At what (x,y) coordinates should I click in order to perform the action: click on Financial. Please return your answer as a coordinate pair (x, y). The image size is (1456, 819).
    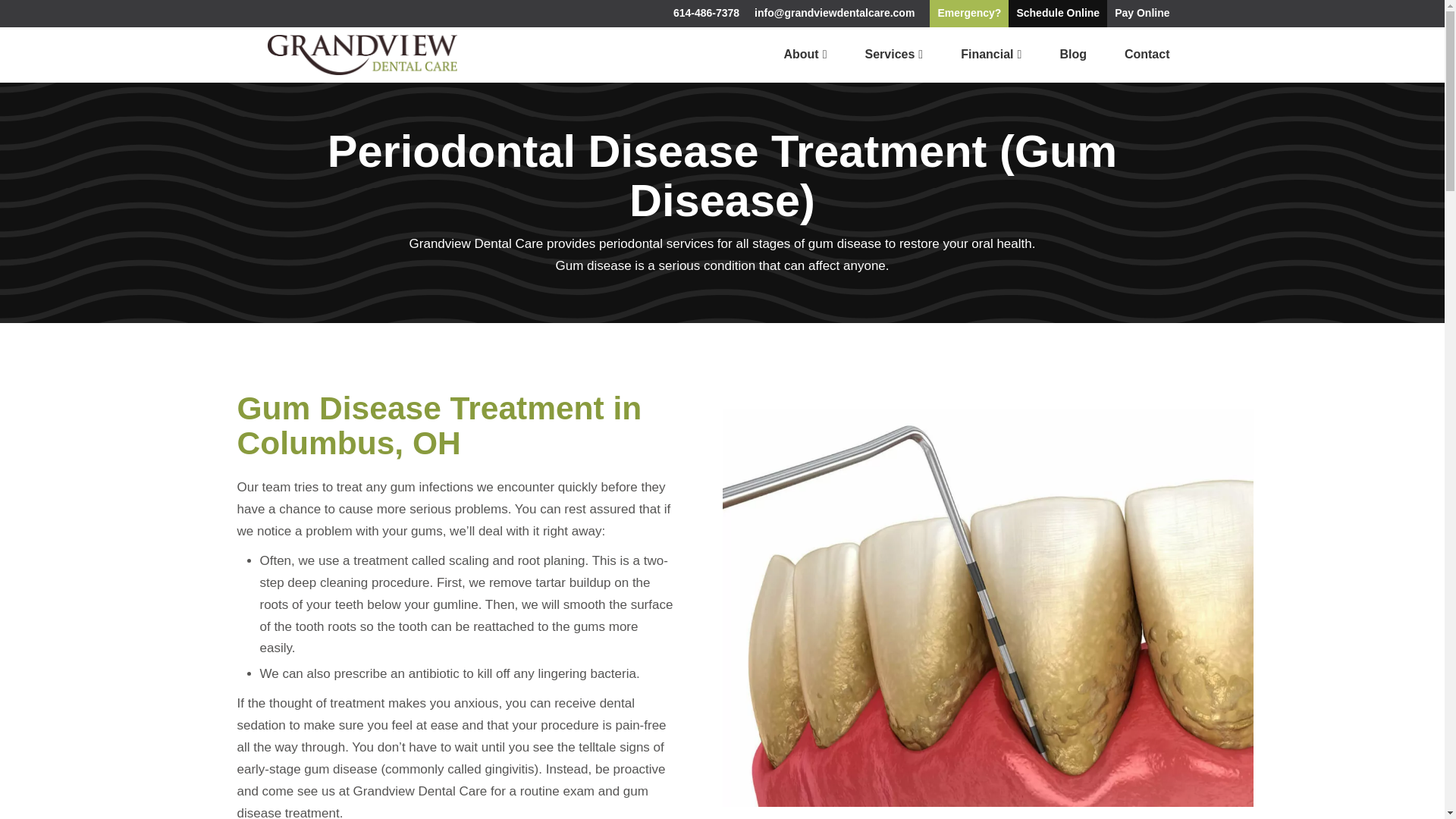
    Looking at the image, I should click on (991, 54).